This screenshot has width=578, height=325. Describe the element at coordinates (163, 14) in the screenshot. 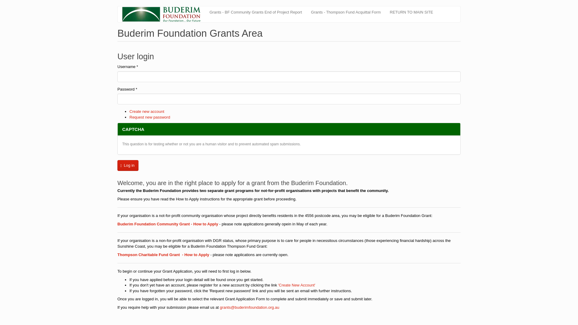

I see `Home` at that location.